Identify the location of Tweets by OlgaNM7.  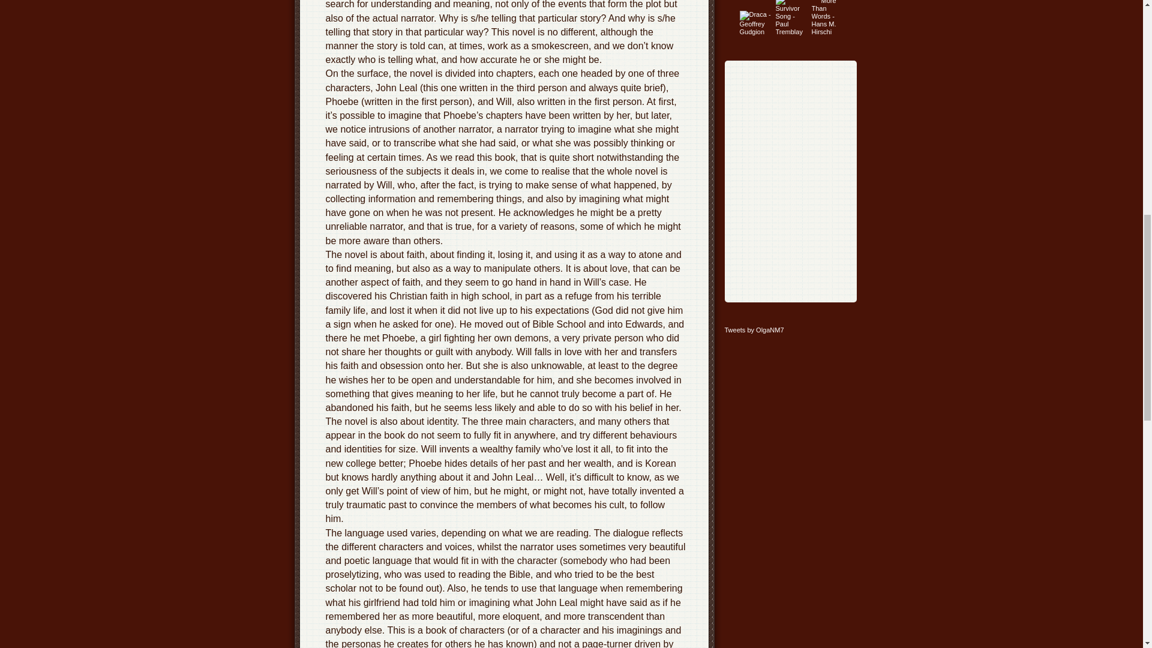
(754, 330).